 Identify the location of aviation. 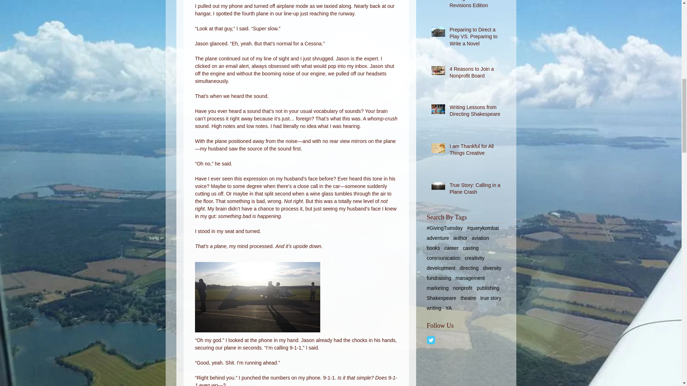
(480, 238).